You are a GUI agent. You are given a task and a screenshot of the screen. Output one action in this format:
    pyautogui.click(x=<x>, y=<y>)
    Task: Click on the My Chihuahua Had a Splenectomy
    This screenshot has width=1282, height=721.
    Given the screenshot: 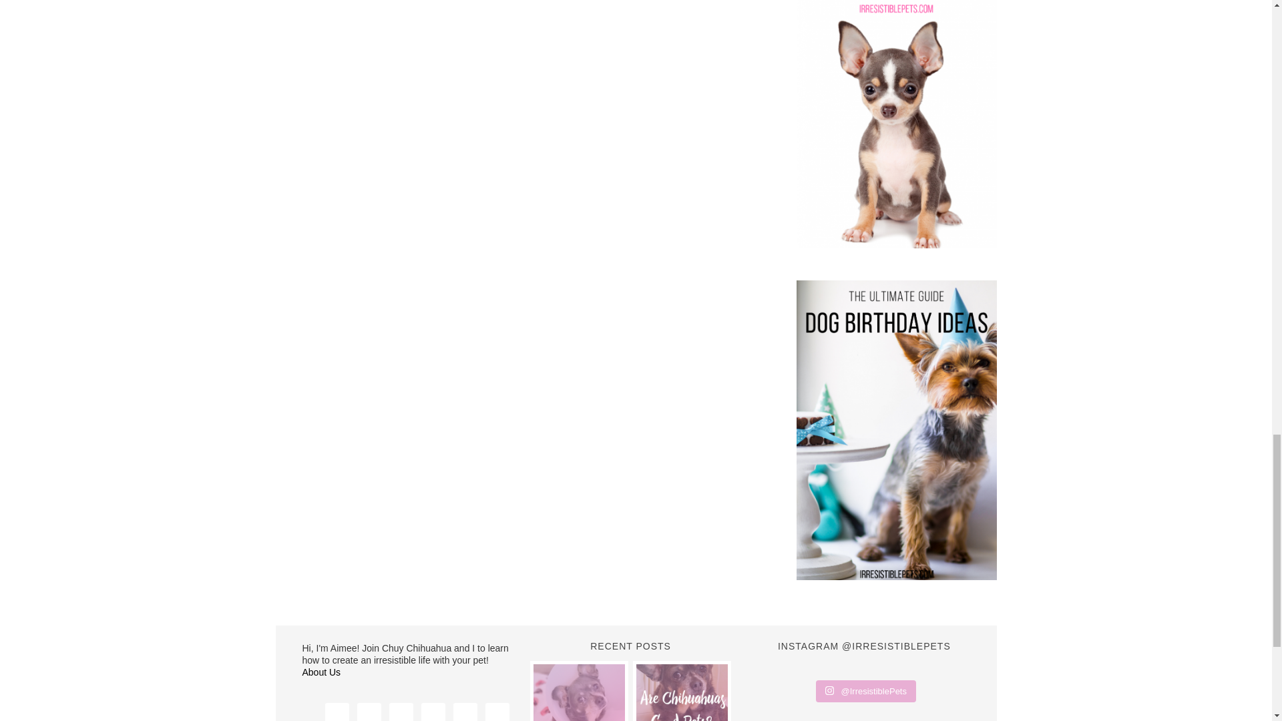 What is the action you would take?
    pyautogui.click(x=578, y=692)
    